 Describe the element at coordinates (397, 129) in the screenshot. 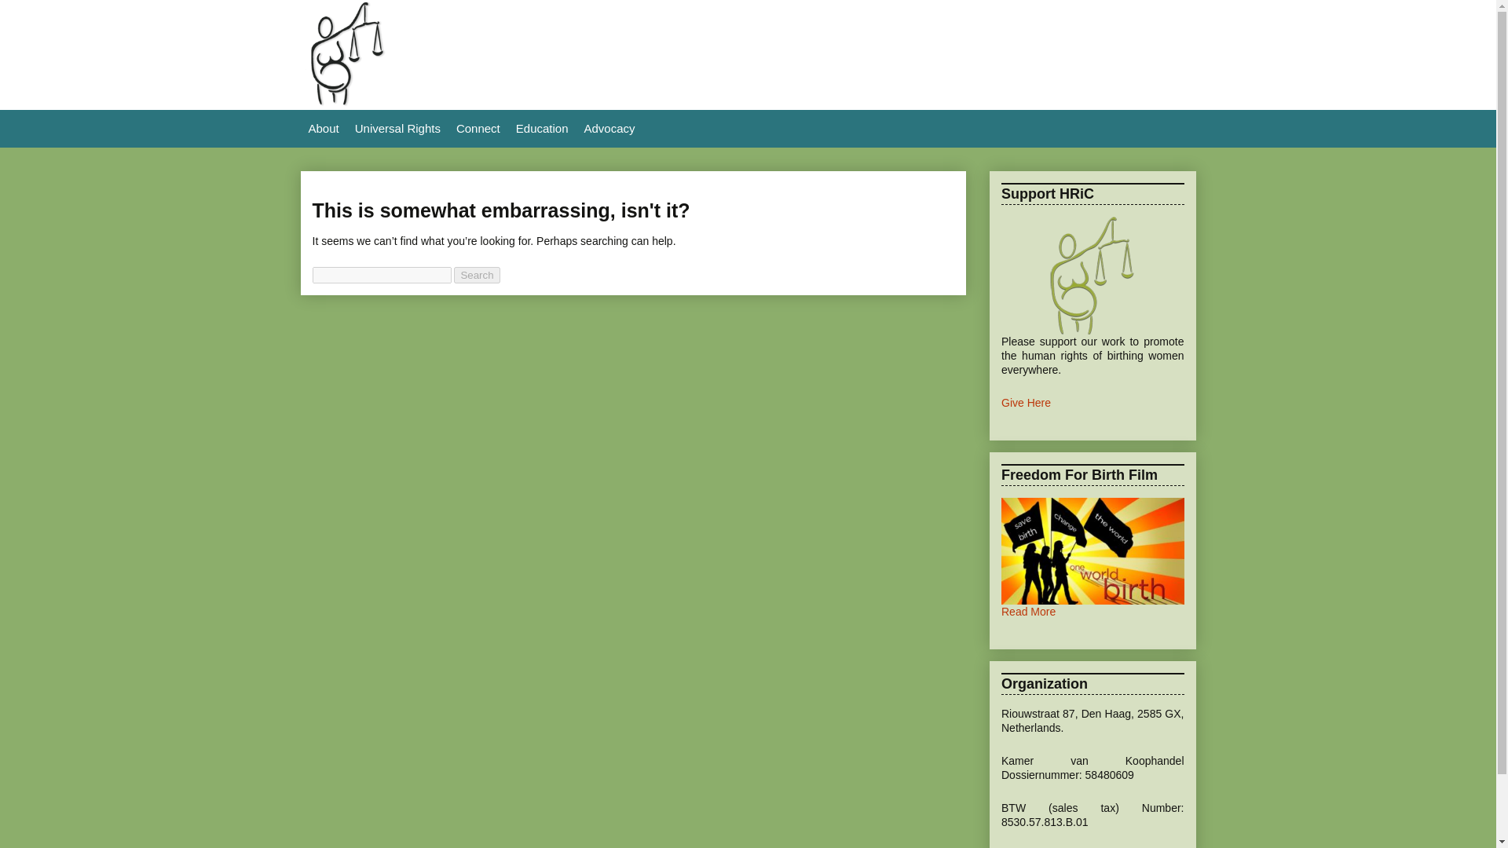

I see `Universal Rights` at that location.